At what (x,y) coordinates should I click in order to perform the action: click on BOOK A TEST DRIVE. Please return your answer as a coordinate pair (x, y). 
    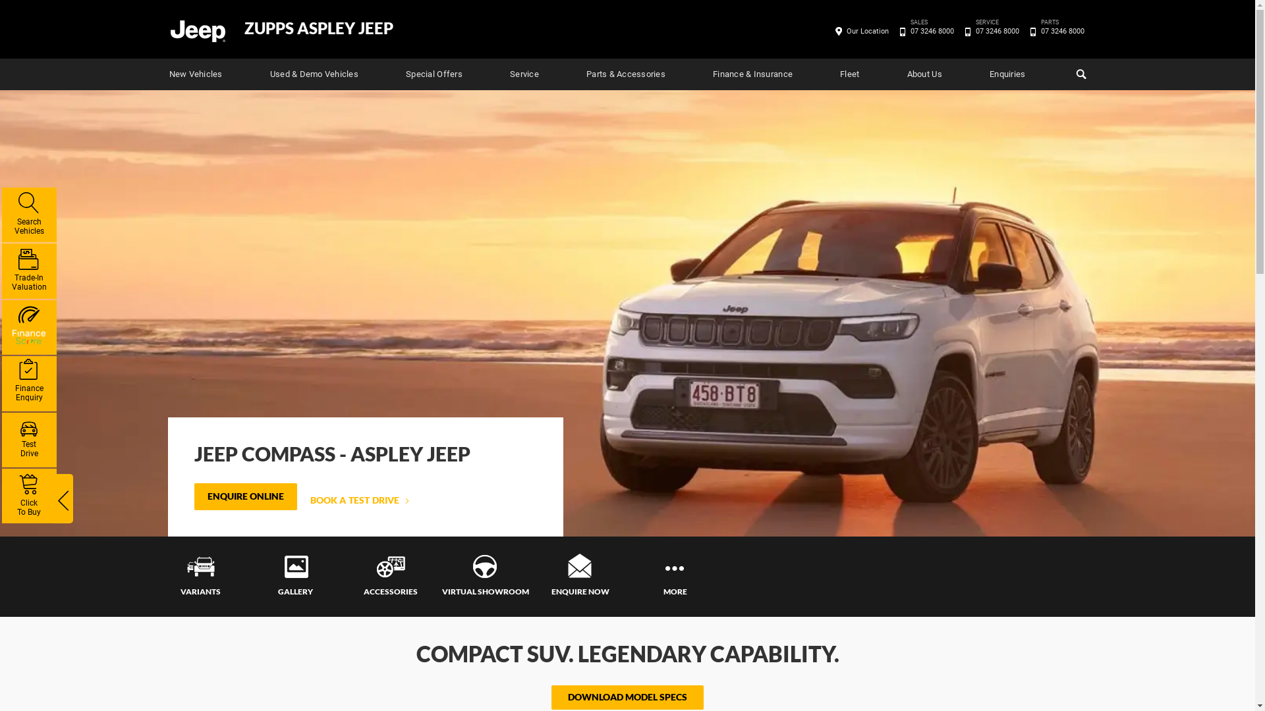
    Looking at the image, I should click on (360, 500).